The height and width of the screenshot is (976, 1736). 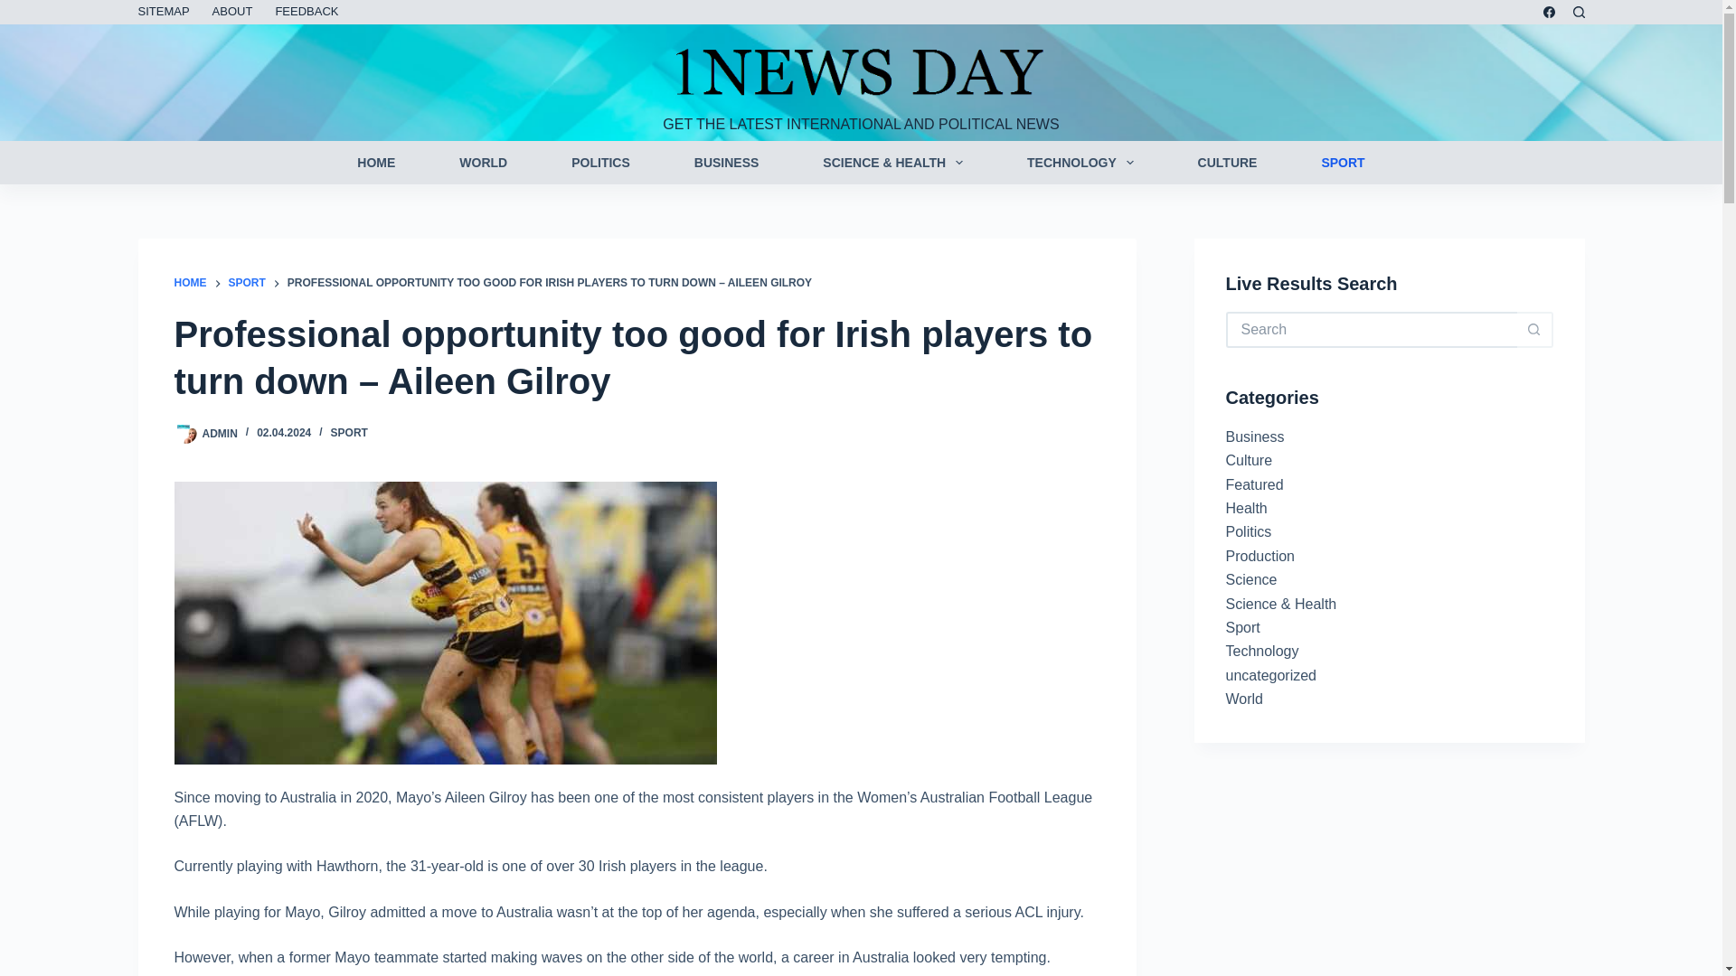 I want to click on Search for..., so click(x=1371, y=329).